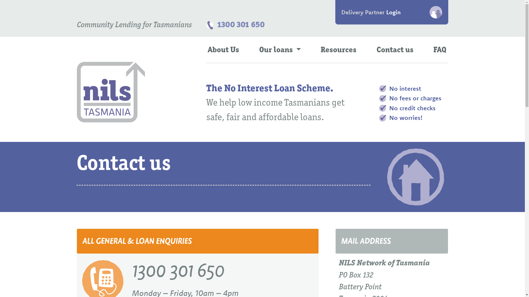 This screenshot has height=297, width=529. What do you see at coordinates (280, 50) in the screenshot?
I see `Our loans` at bounding box center [280, 50].